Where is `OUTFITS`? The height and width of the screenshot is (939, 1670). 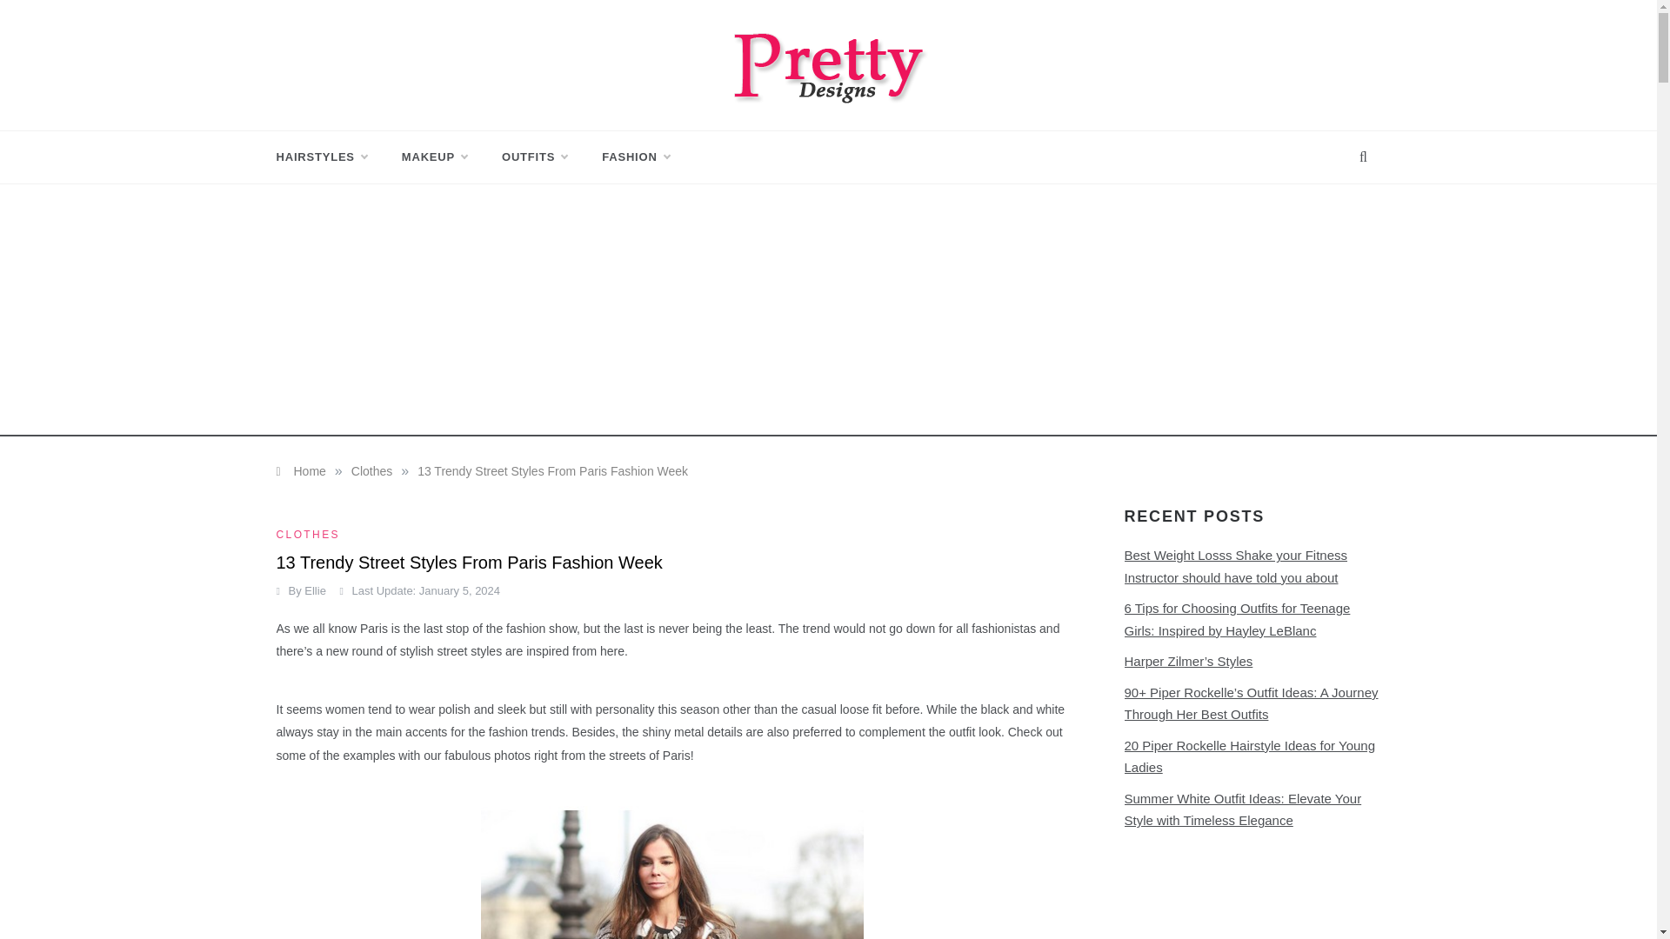 OUTFITS is located at coordinates (534, 156).